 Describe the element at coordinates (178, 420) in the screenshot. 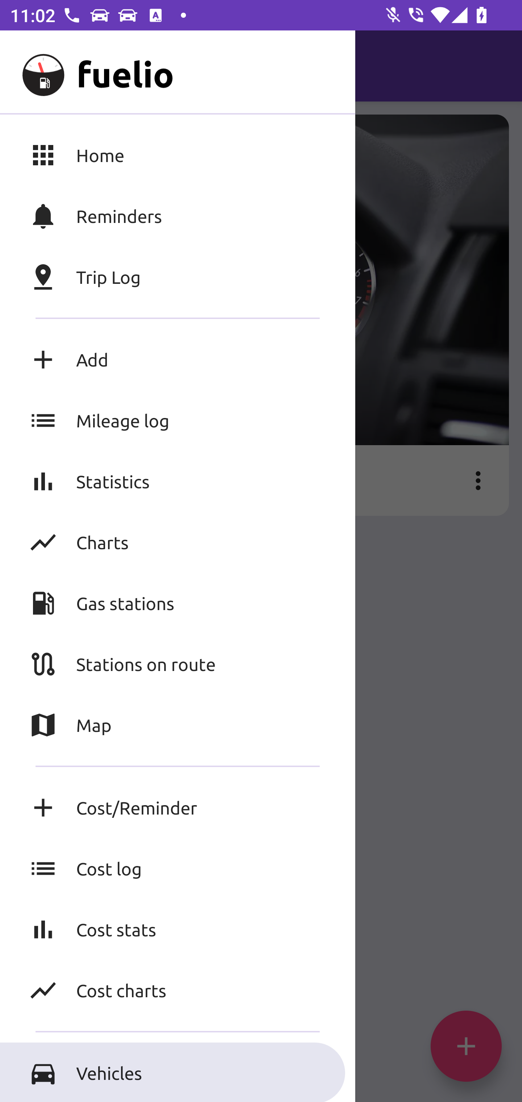

I see `Mileage log` at that location.